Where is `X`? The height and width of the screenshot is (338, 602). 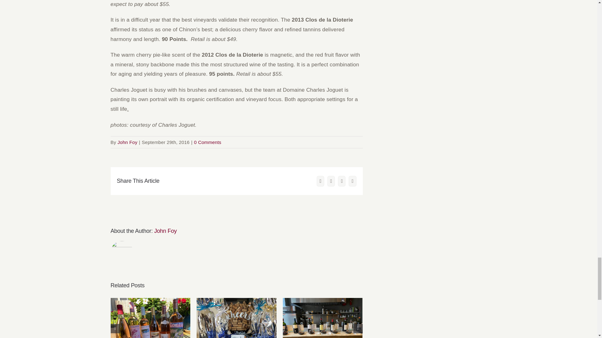 X is located at coordinates (320, 181).